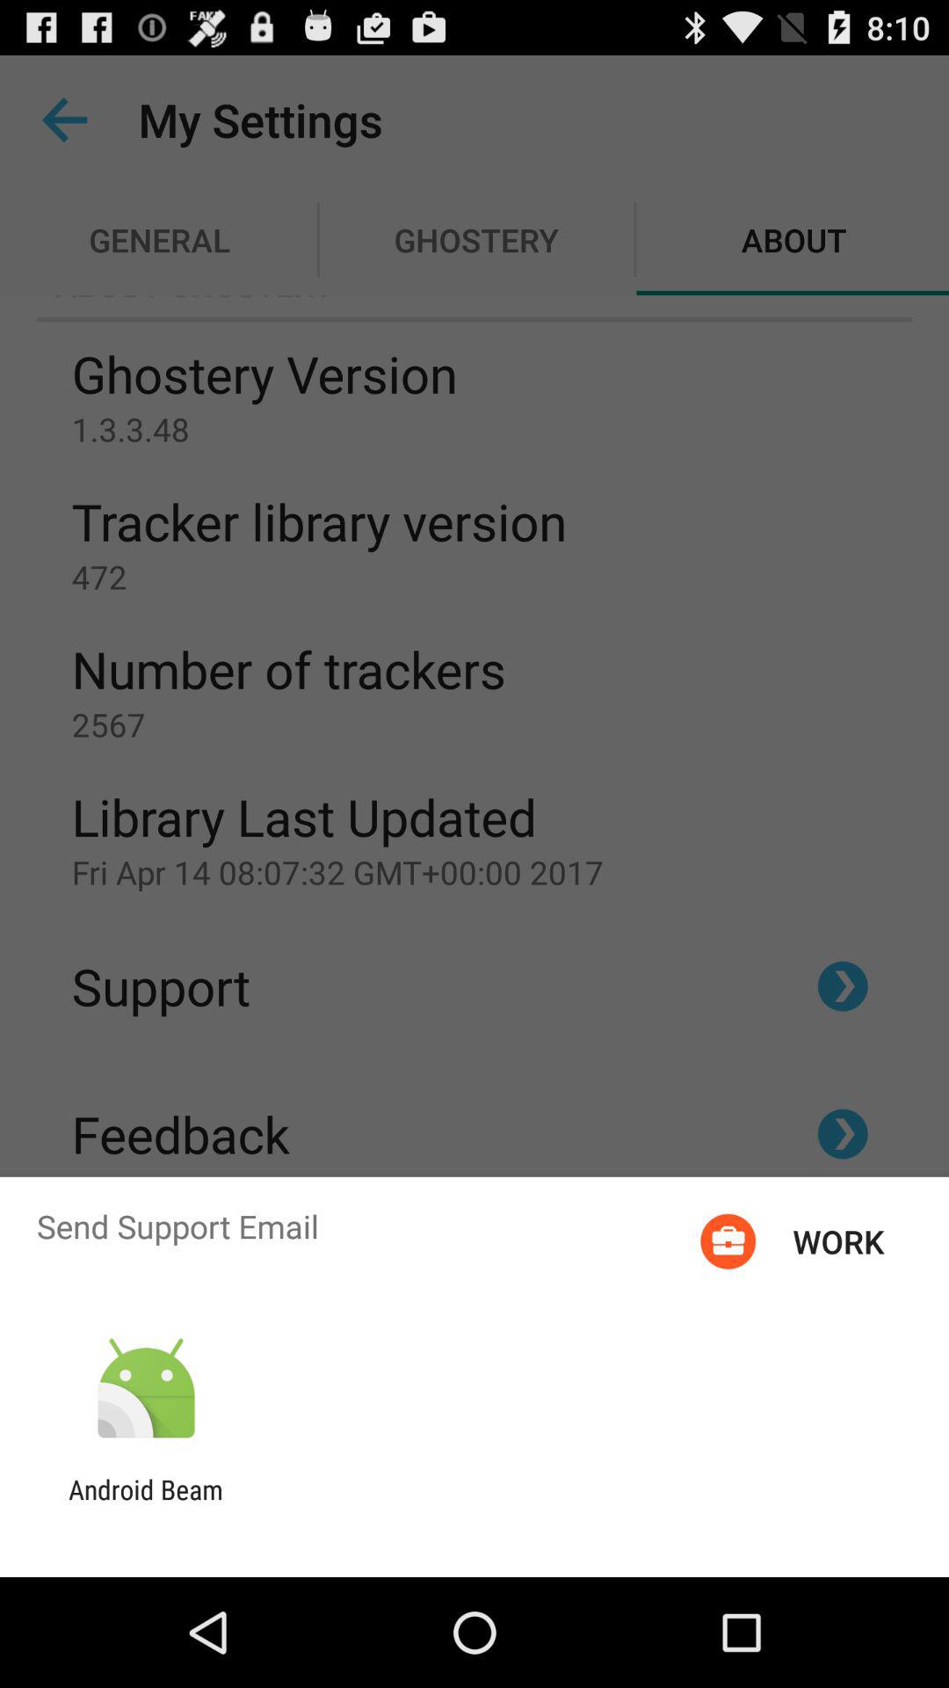  I want to click on flip until android beam icon, so click(146, 1505).